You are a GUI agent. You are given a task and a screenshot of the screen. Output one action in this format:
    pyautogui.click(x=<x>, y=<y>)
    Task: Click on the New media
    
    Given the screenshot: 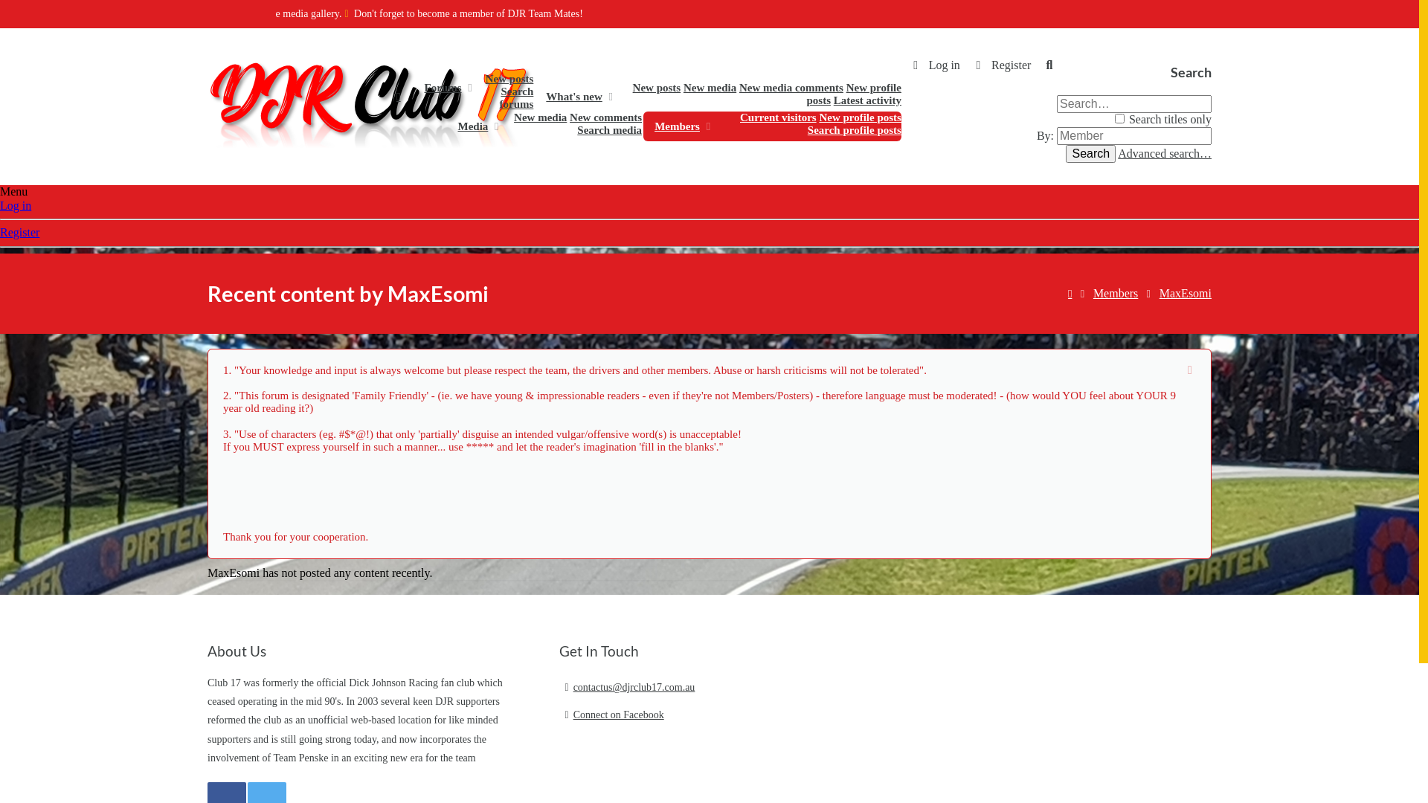 What is the action you would take?
    pyautogui.click(x=540, y=117)
    